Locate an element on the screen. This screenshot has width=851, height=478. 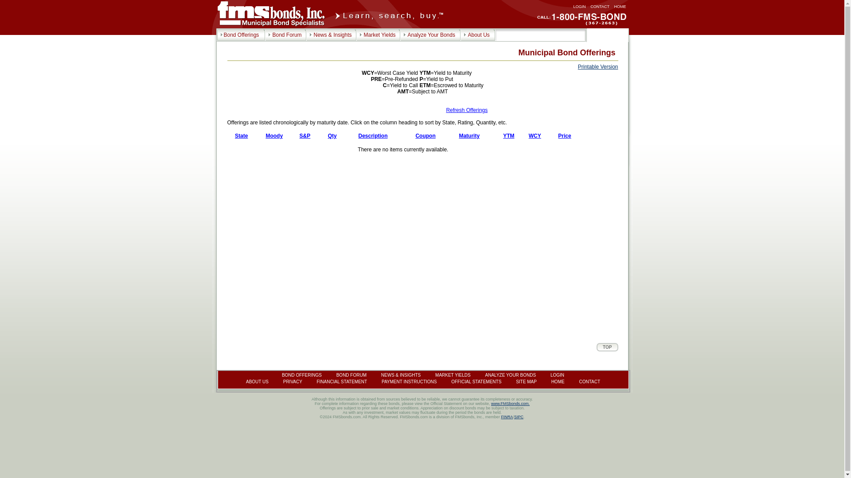
Analyze Your Bonds is located at coordinates (430, 35).